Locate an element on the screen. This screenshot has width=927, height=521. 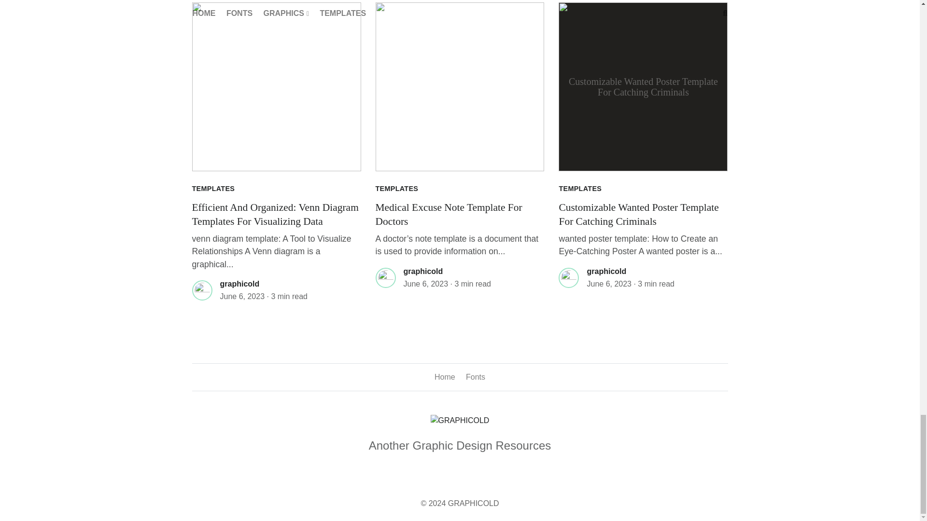
Posts by graphicold is located at coordinates (423, 271).